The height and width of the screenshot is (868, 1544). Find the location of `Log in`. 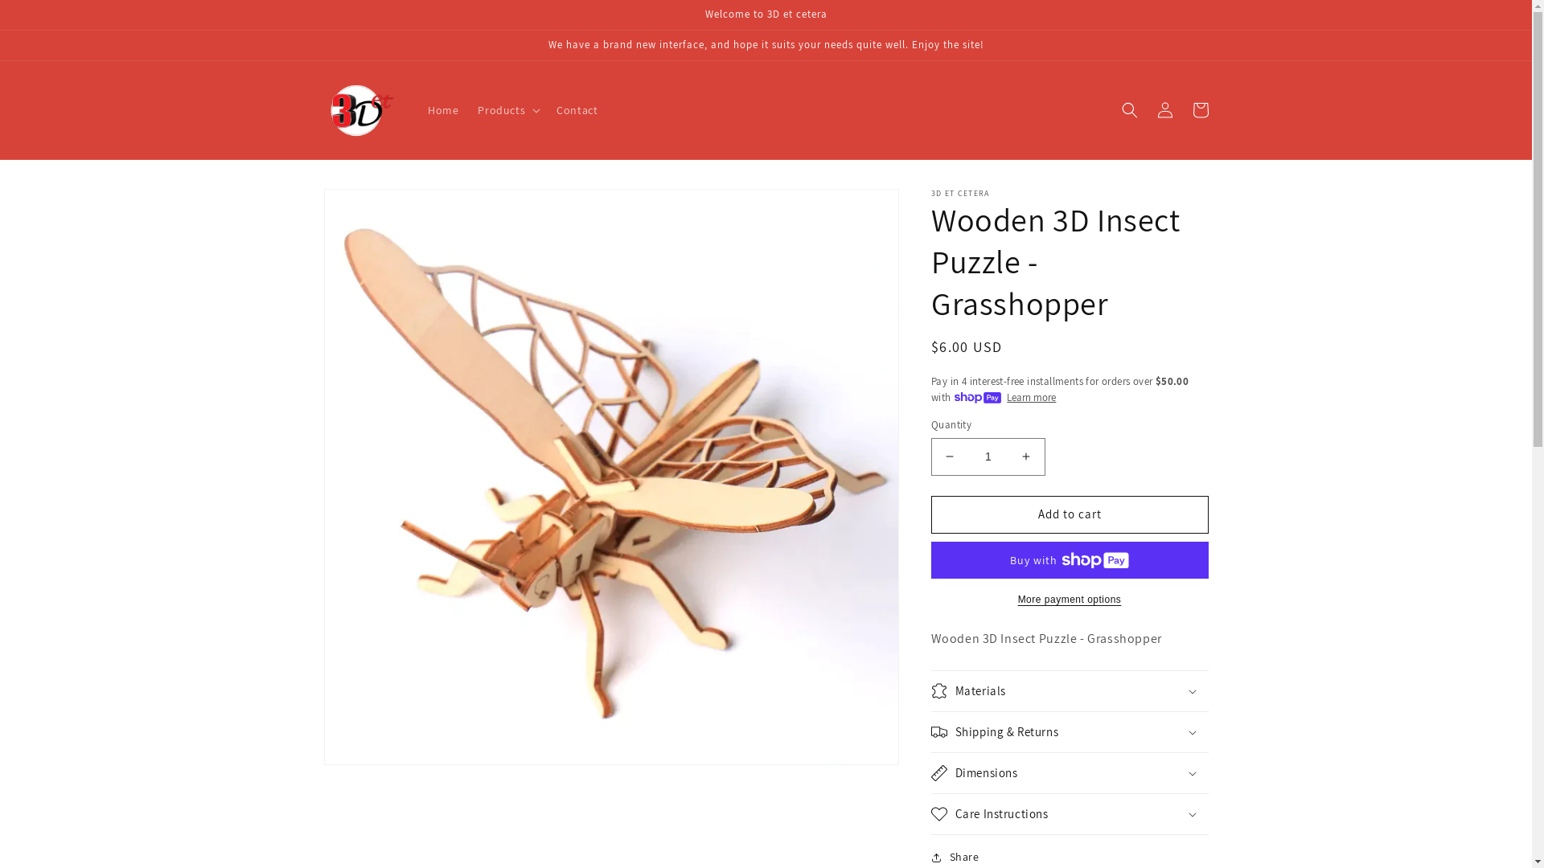

Log in is located at coordinates (1164, 110).